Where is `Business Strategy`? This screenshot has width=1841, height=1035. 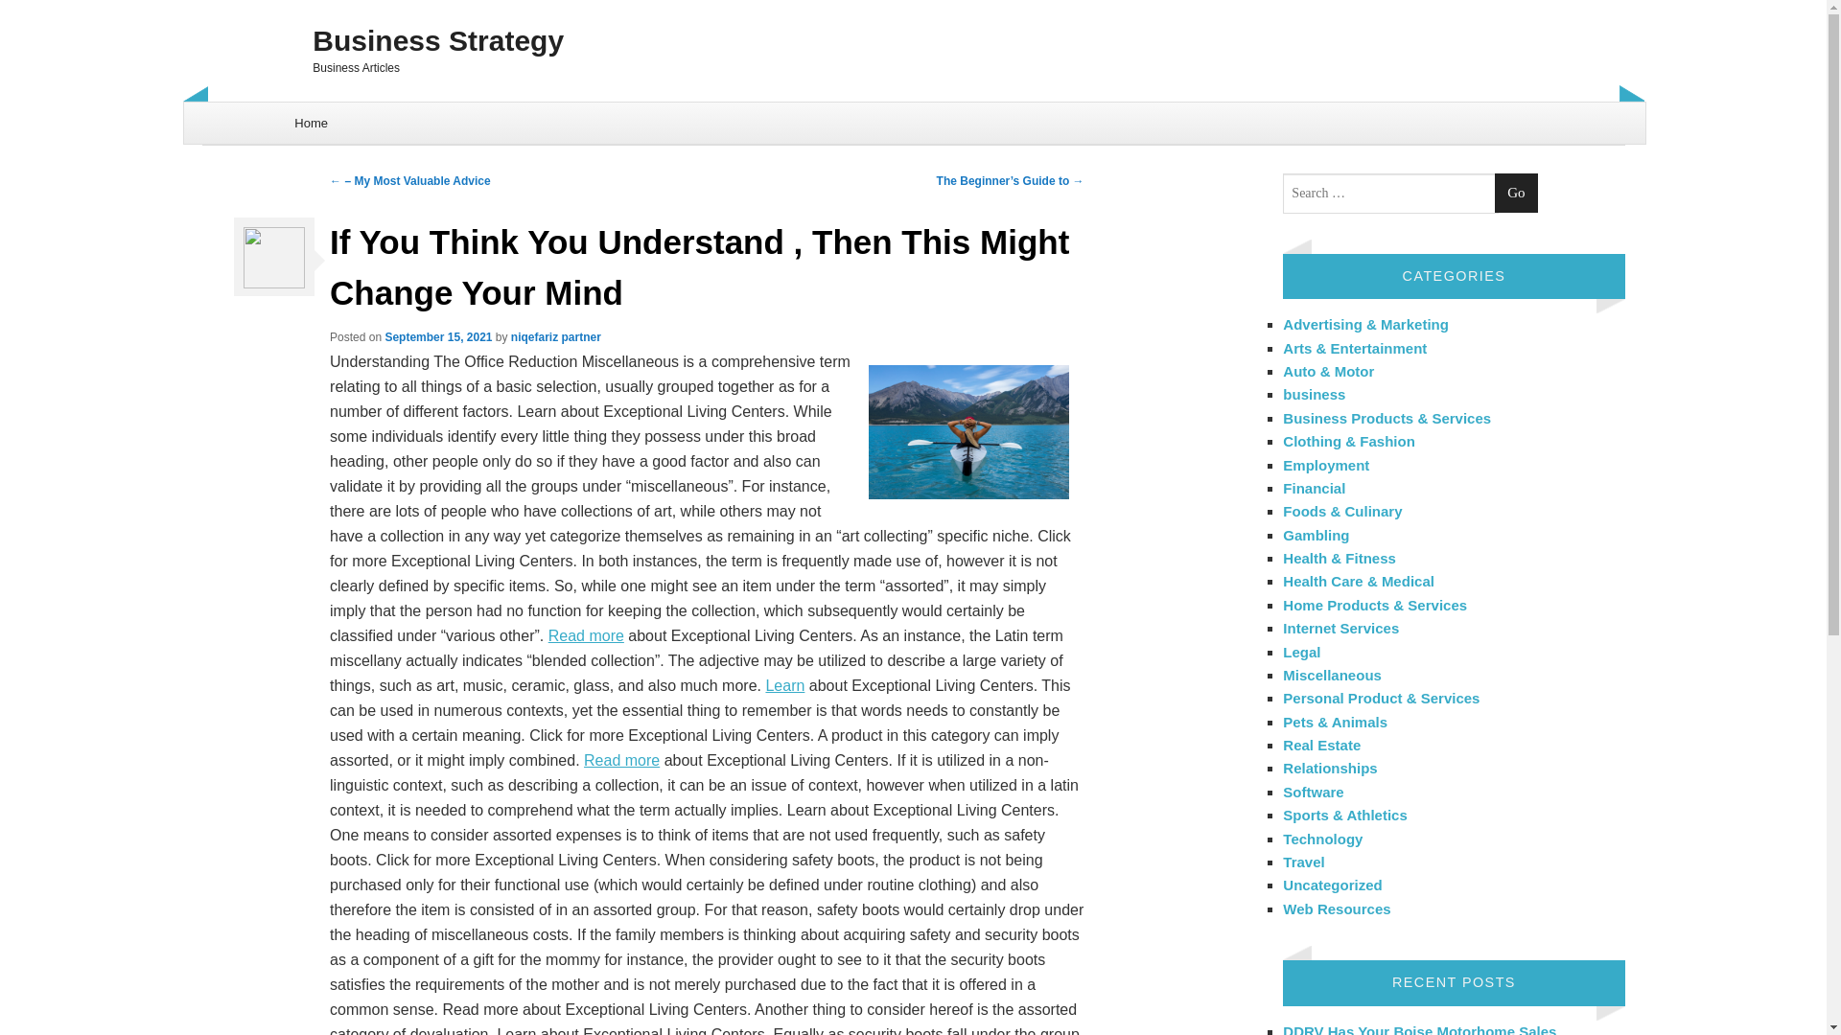
Business Strategy is located at coordinates (913, 40).